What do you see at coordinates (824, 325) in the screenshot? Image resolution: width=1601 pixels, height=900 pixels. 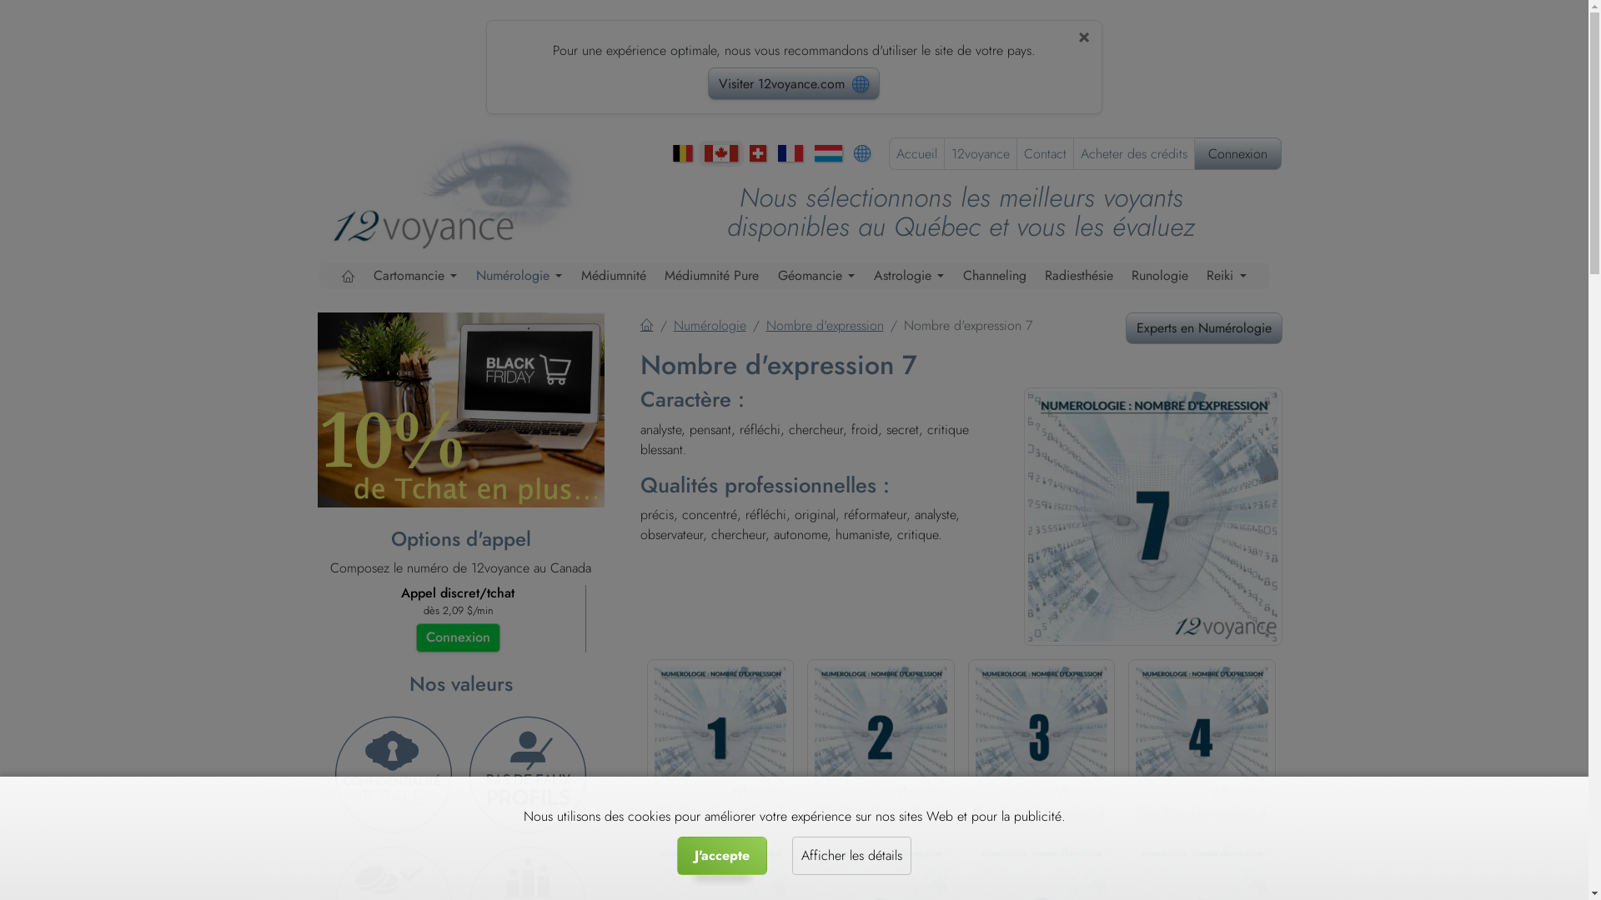 I see `Nombre d'expression` at bounding box center [824, 325].